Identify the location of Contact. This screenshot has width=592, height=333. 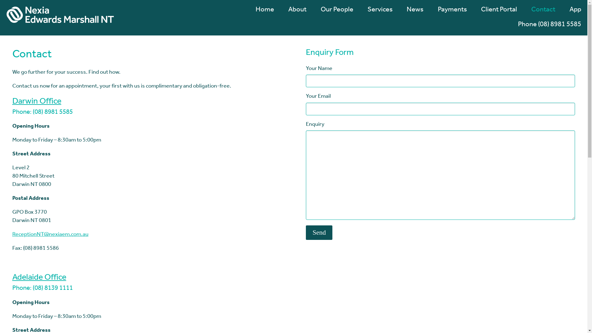
(540, 14).